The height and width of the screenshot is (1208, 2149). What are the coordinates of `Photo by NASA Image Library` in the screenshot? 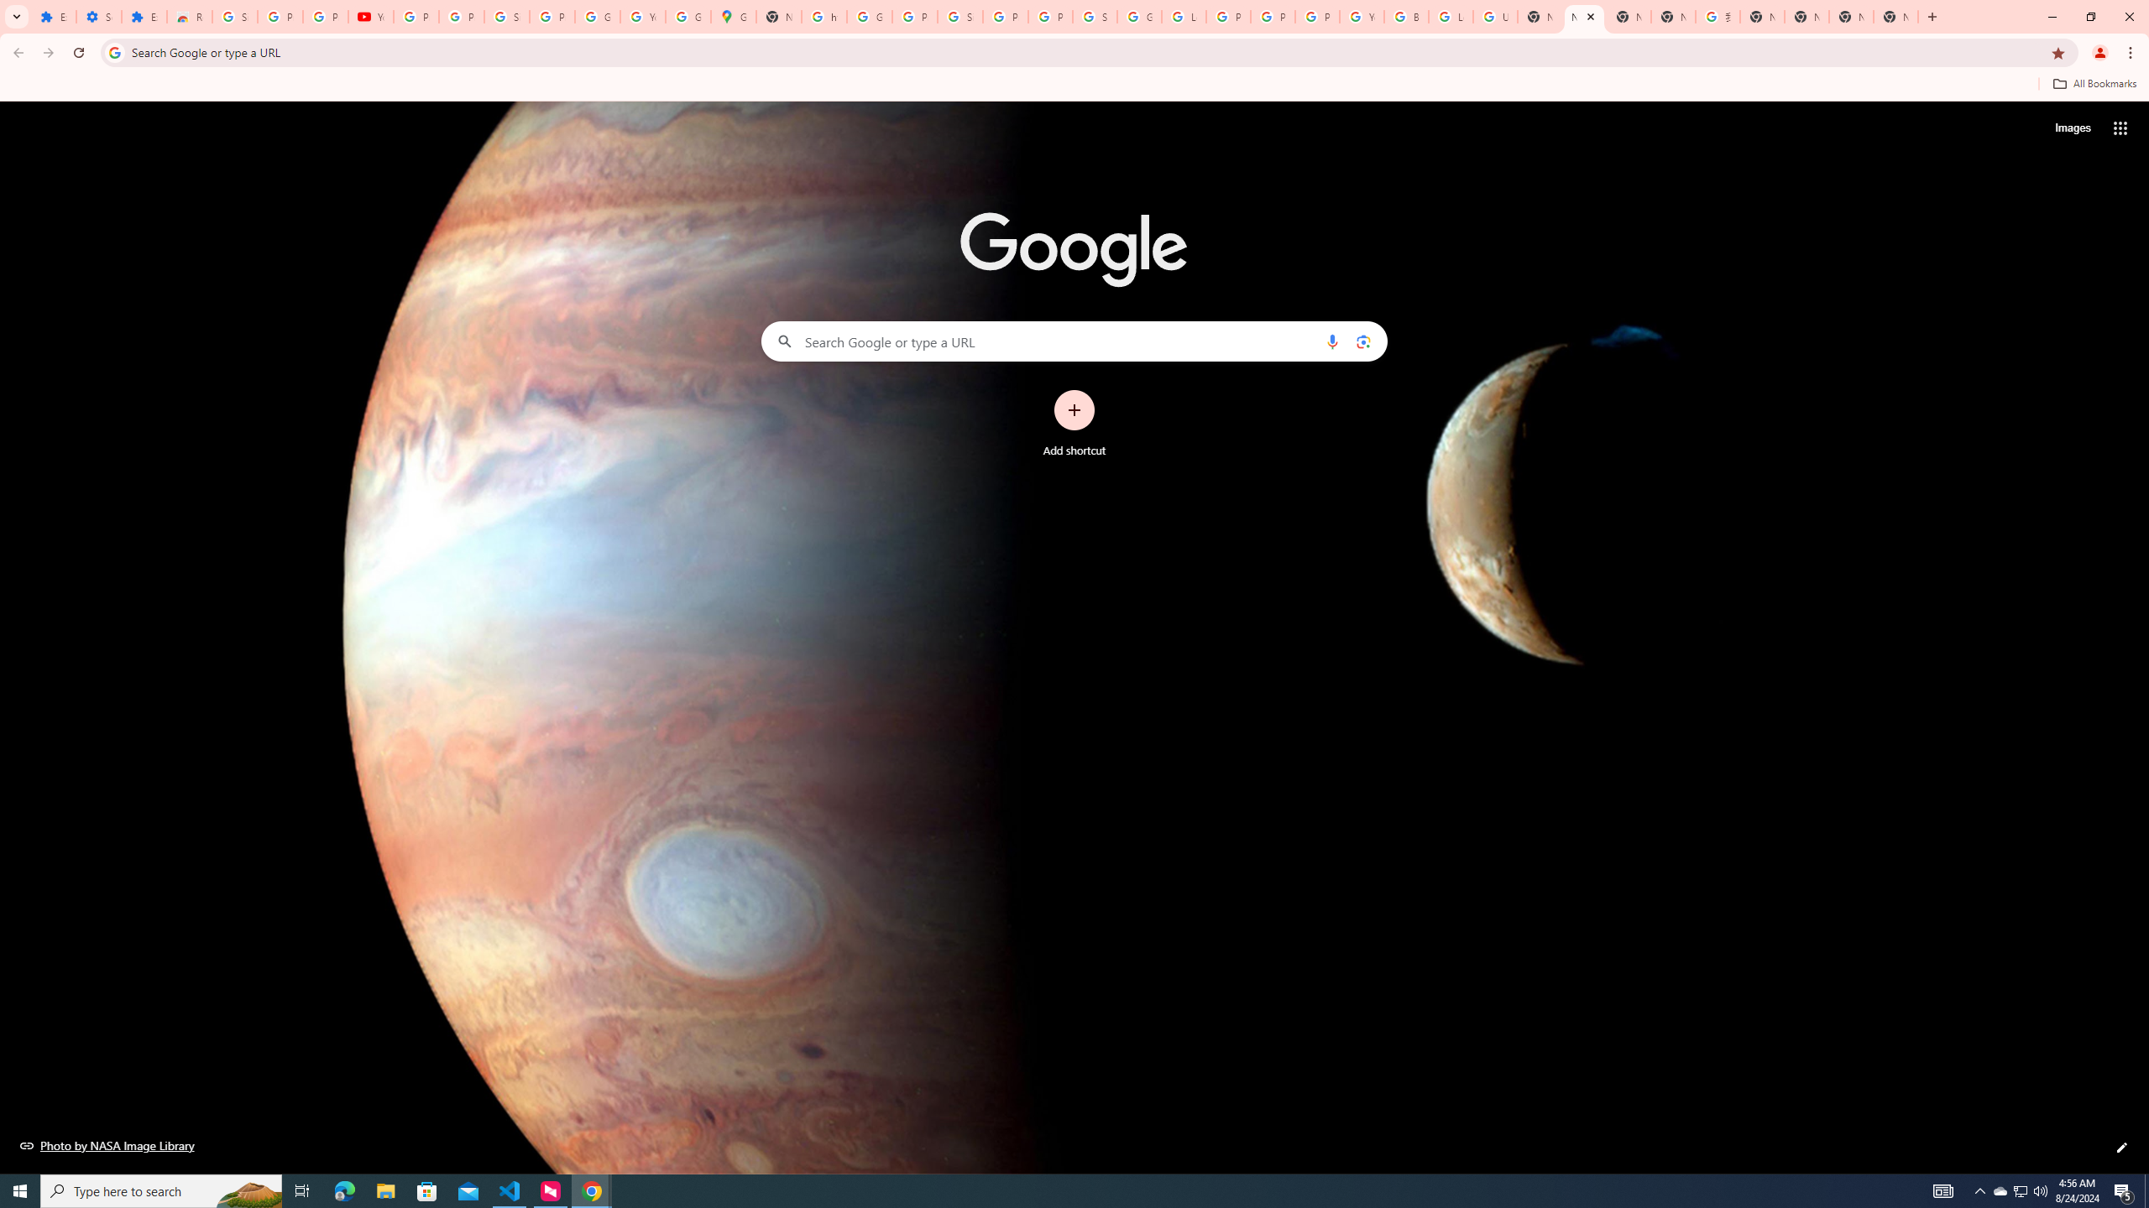 It's located at (107, 1145).